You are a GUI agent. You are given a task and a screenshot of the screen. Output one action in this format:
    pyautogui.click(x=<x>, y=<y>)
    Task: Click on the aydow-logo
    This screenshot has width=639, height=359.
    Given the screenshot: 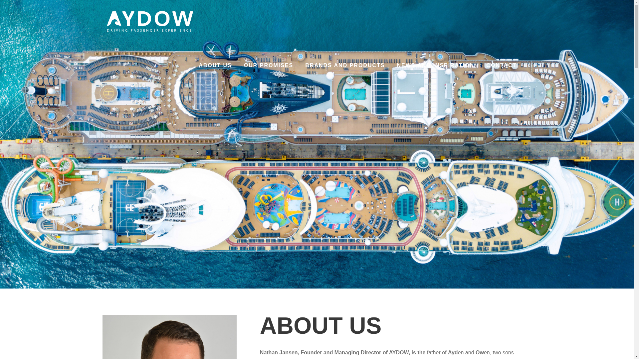 What is the action you would take?
    pyautogui.click(x=149, y=21)
    